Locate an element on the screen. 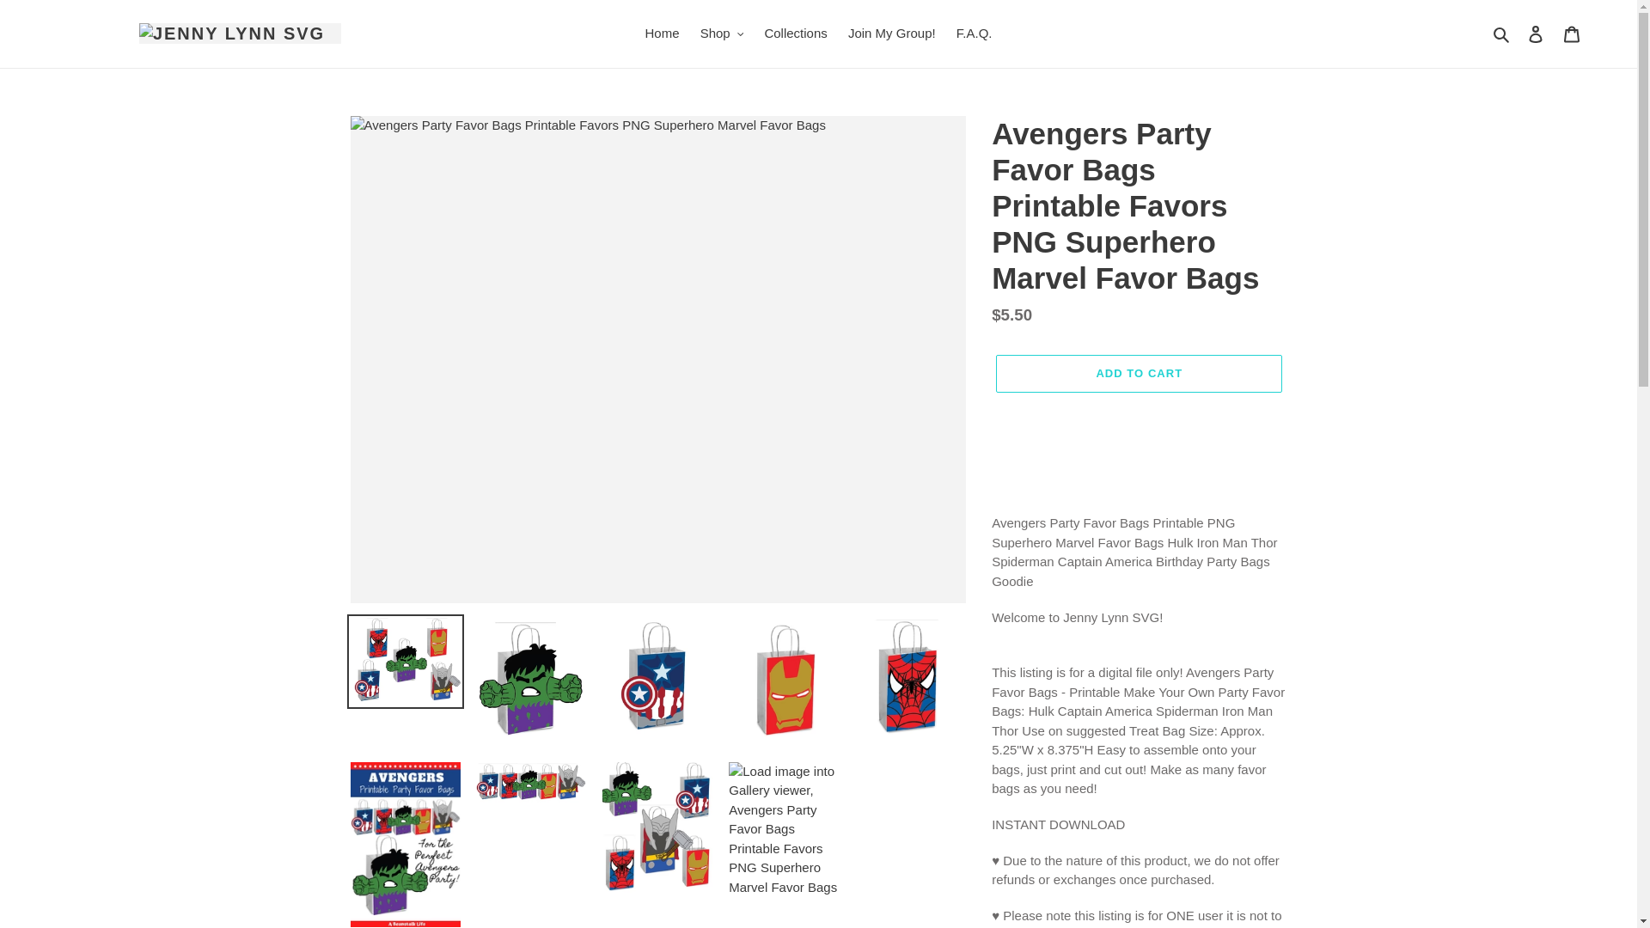 This screenshot has height=928, width=1650. Collections is located at coordinates (795, 34).